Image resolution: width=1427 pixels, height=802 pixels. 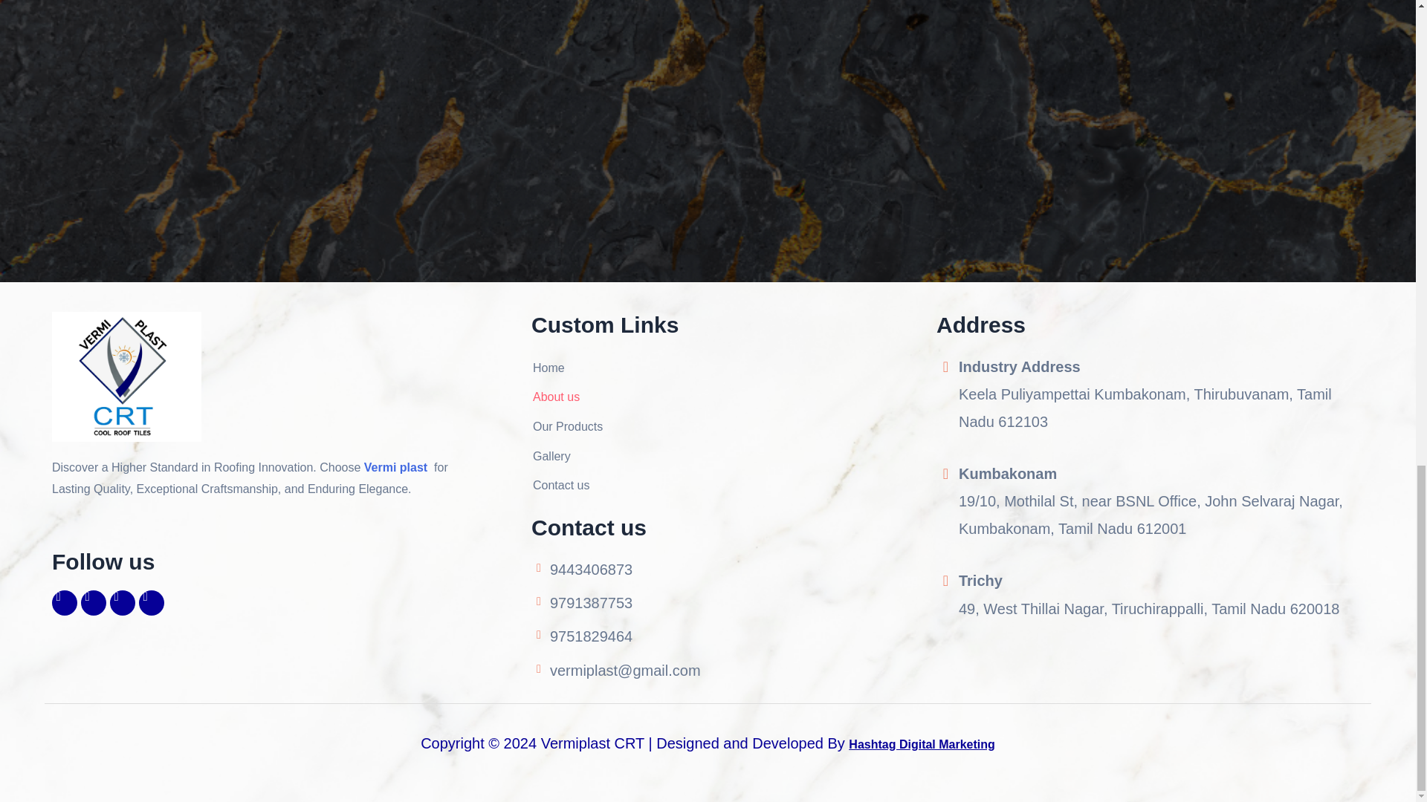 I want to click on Vermi plast , so click(x=397, y=468).